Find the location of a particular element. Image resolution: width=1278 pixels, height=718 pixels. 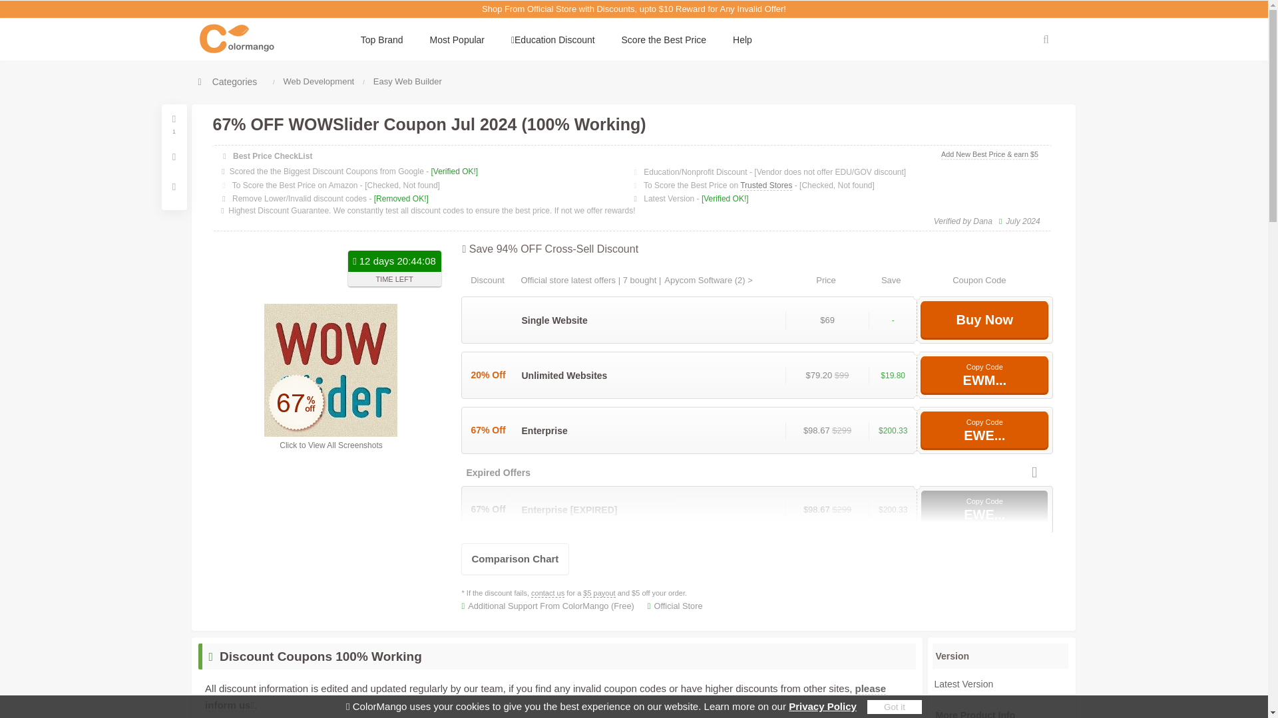

Full Product Directory is located at coordinates (228, 81).